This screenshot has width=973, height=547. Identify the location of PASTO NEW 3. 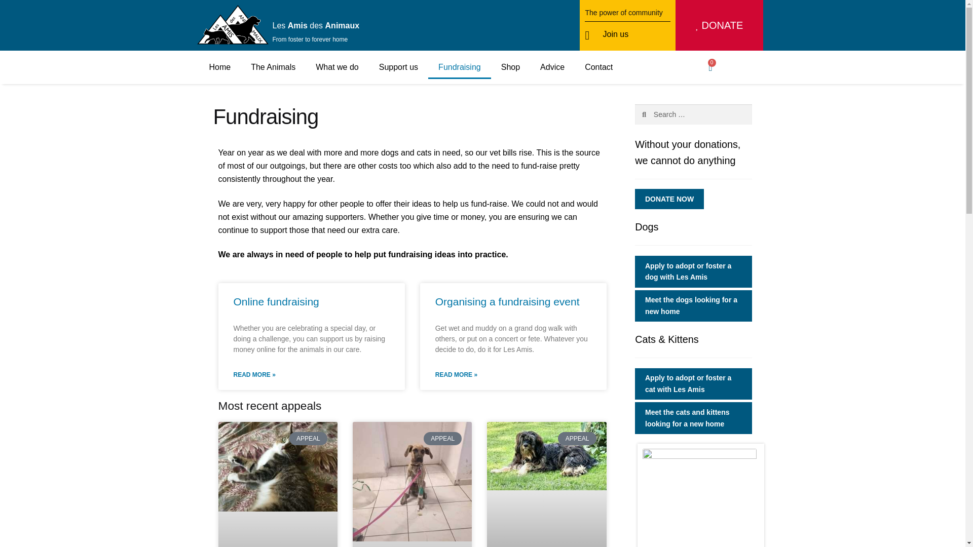
(699, 497).